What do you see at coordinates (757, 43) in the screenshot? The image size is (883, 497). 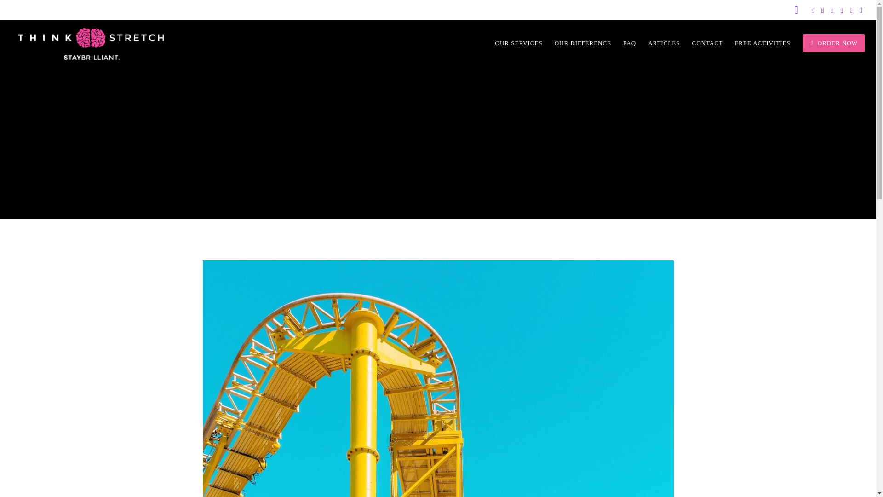 I see `FREE ACTIVITIES` at bounding box center [757, 43].